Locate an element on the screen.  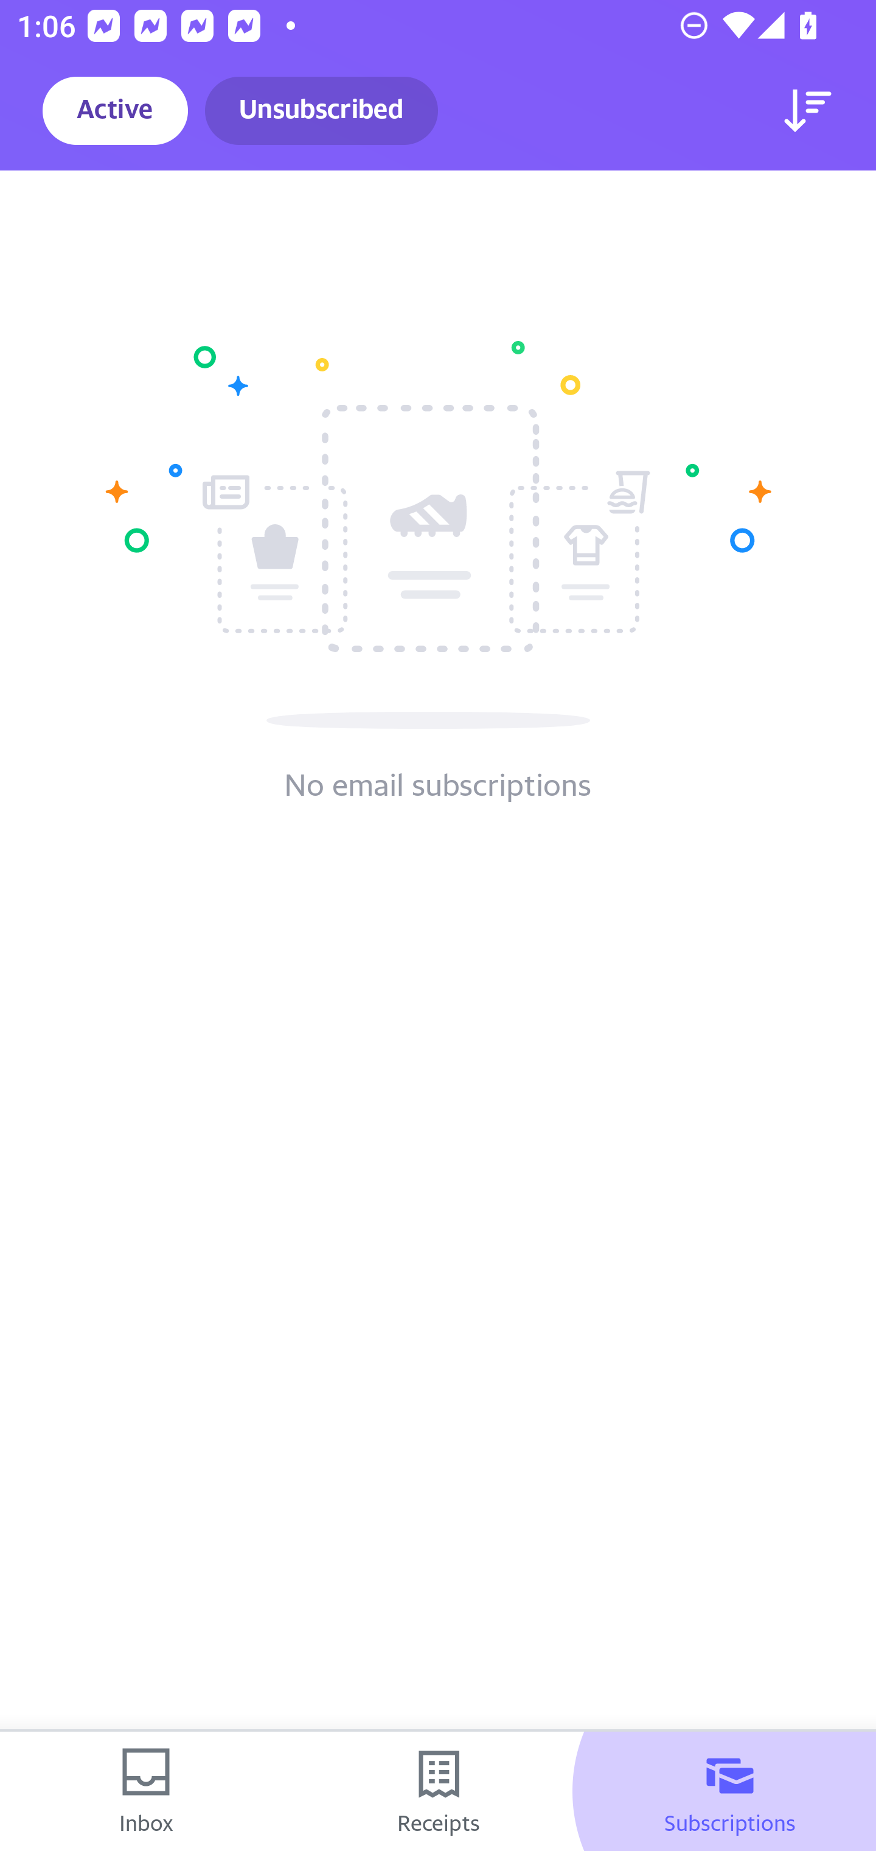
Inbox is located at coordinates (146, 1791).